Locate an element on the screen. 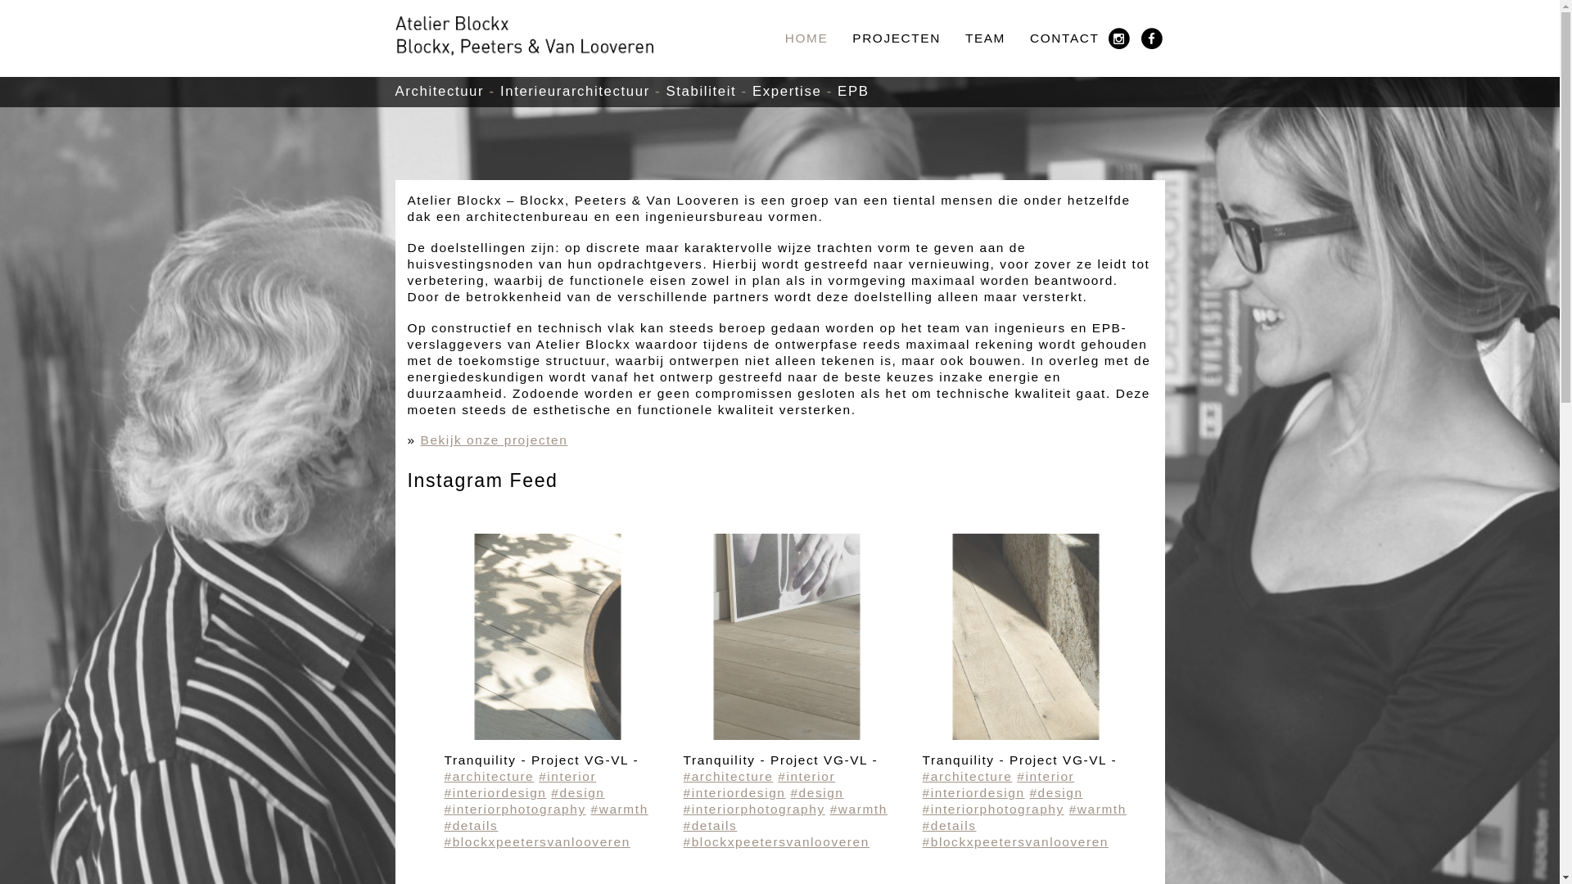 The width and height of the screenshot is (1572, 884). #warmth is located at coordinates (1098, 809).